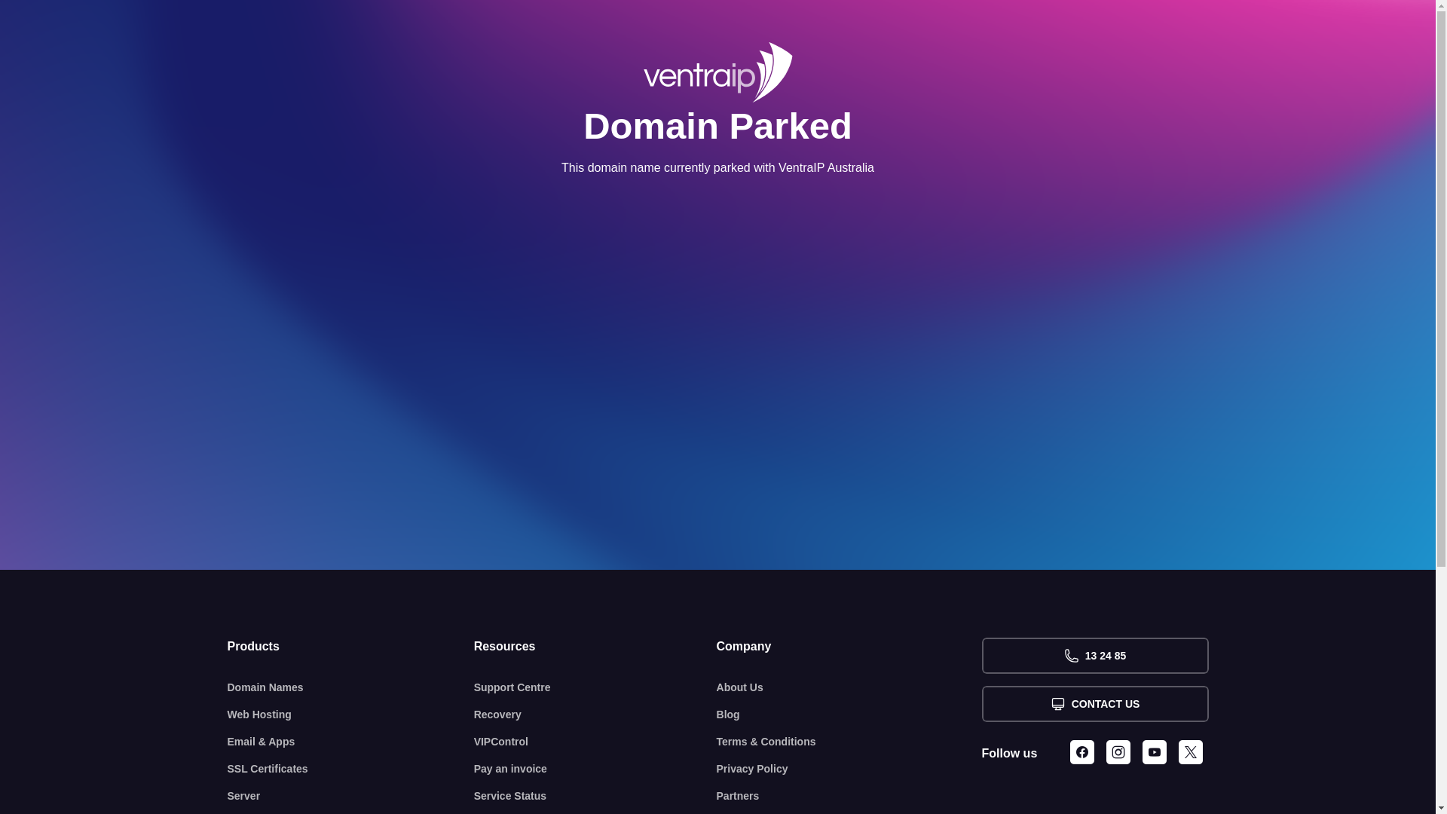  What do you see at coordinates (1094, 704) in the screenshot?
I see `CONTACT US` at bounding box center [1094, 704].